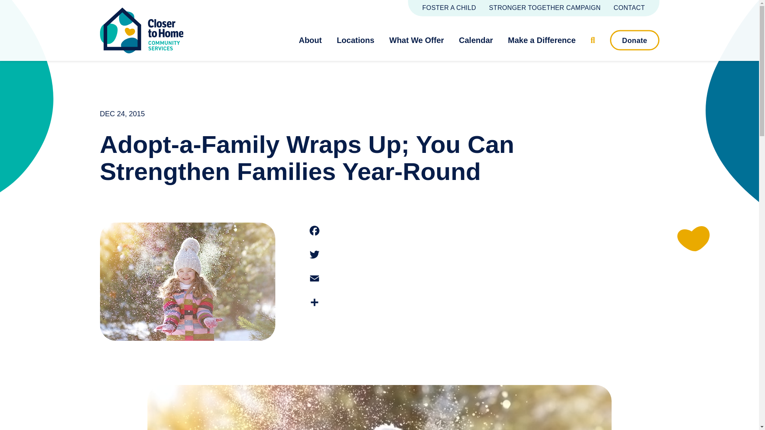  I want to click on Facebook, so click(315, 231).